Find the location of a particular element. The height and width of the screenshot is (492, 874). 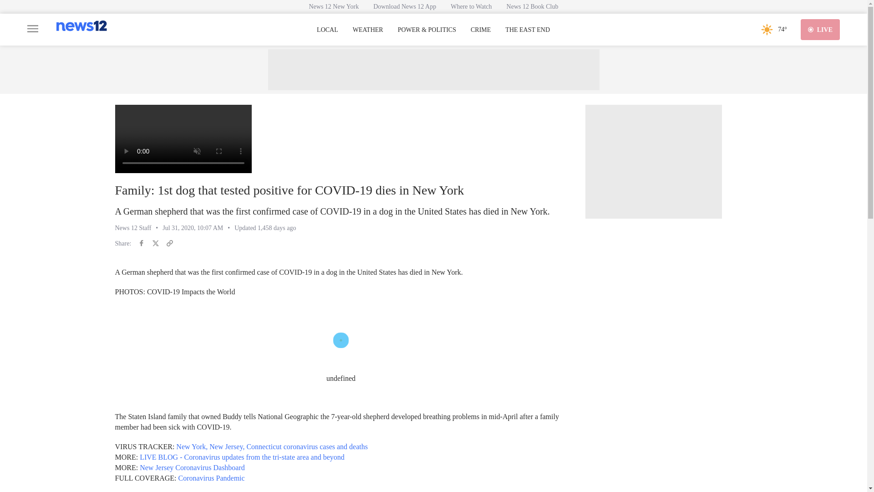

Where to Watch is located at coordinates (471, 6).